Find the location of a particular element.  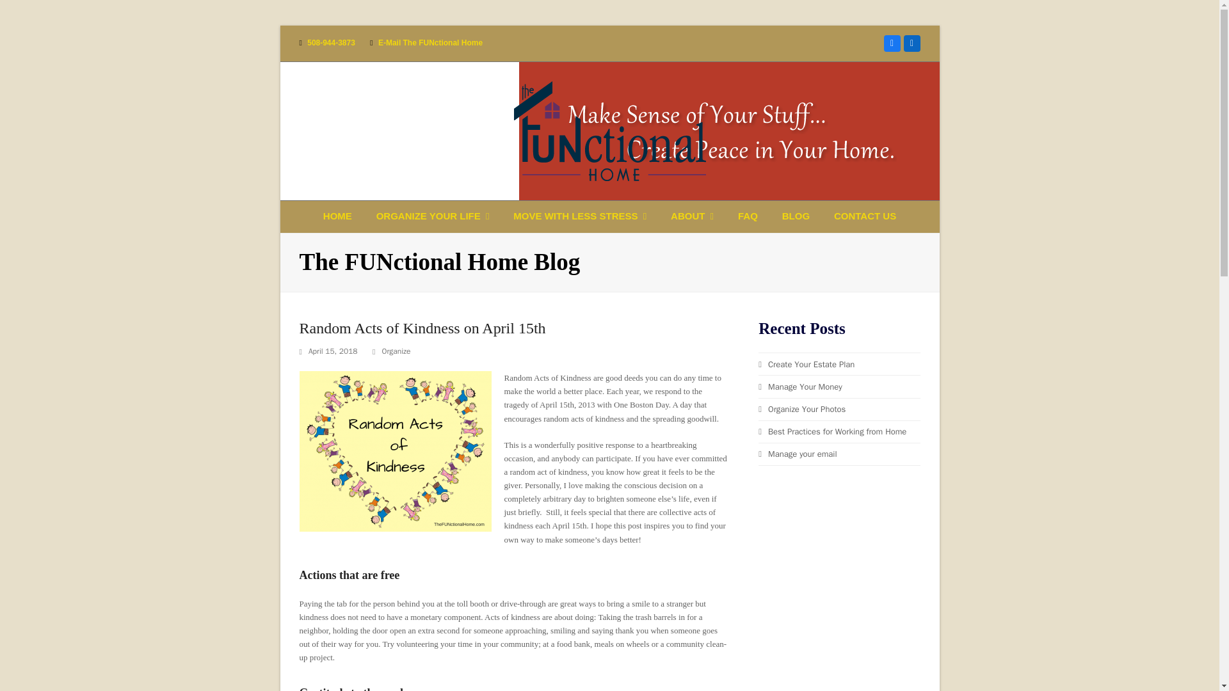

HOME is located at coordinates (337, 216).